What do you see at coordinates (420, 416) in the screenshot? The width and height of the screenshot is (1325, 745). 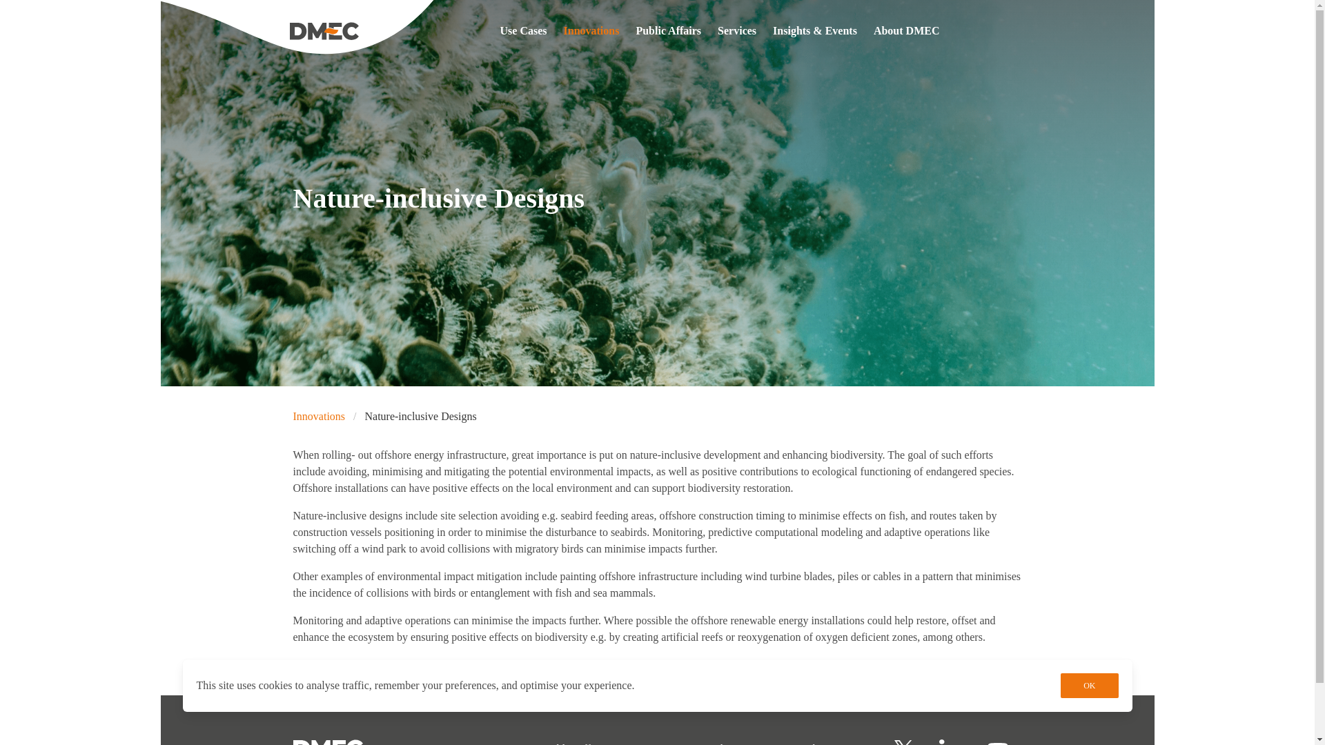 I see `Nature-inclusive Designs` at bounding box center [420, 416].